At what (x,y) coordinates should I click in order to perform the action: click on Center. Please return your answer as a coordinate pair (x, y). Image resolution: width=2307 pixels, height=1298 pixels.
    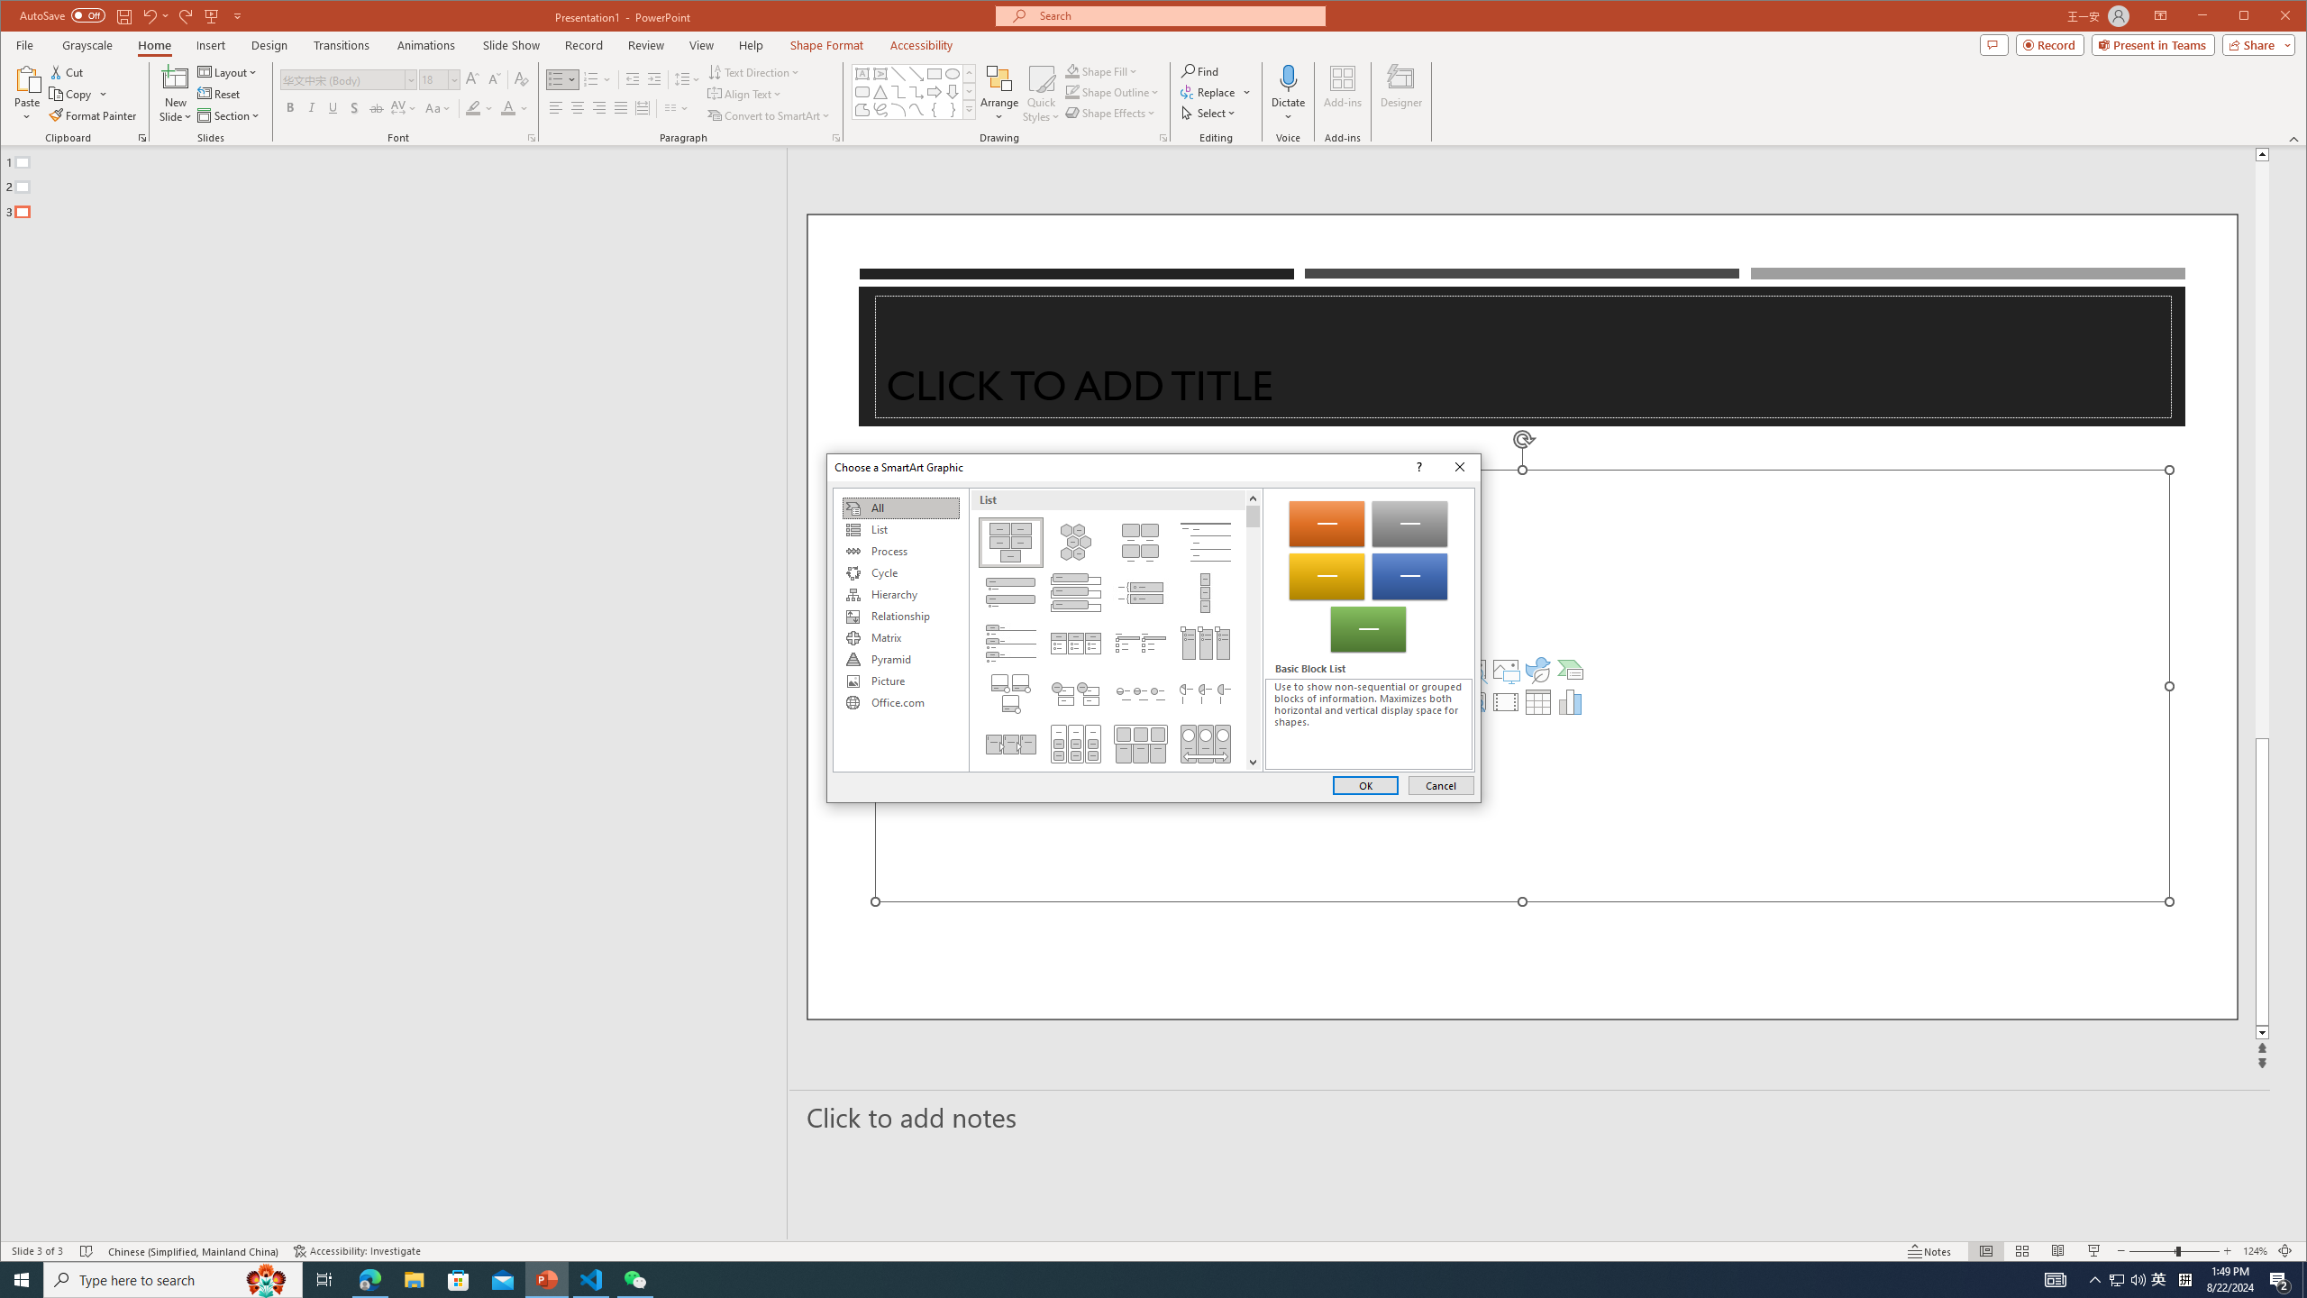
    Looking at the image, I should click on (577, 108).